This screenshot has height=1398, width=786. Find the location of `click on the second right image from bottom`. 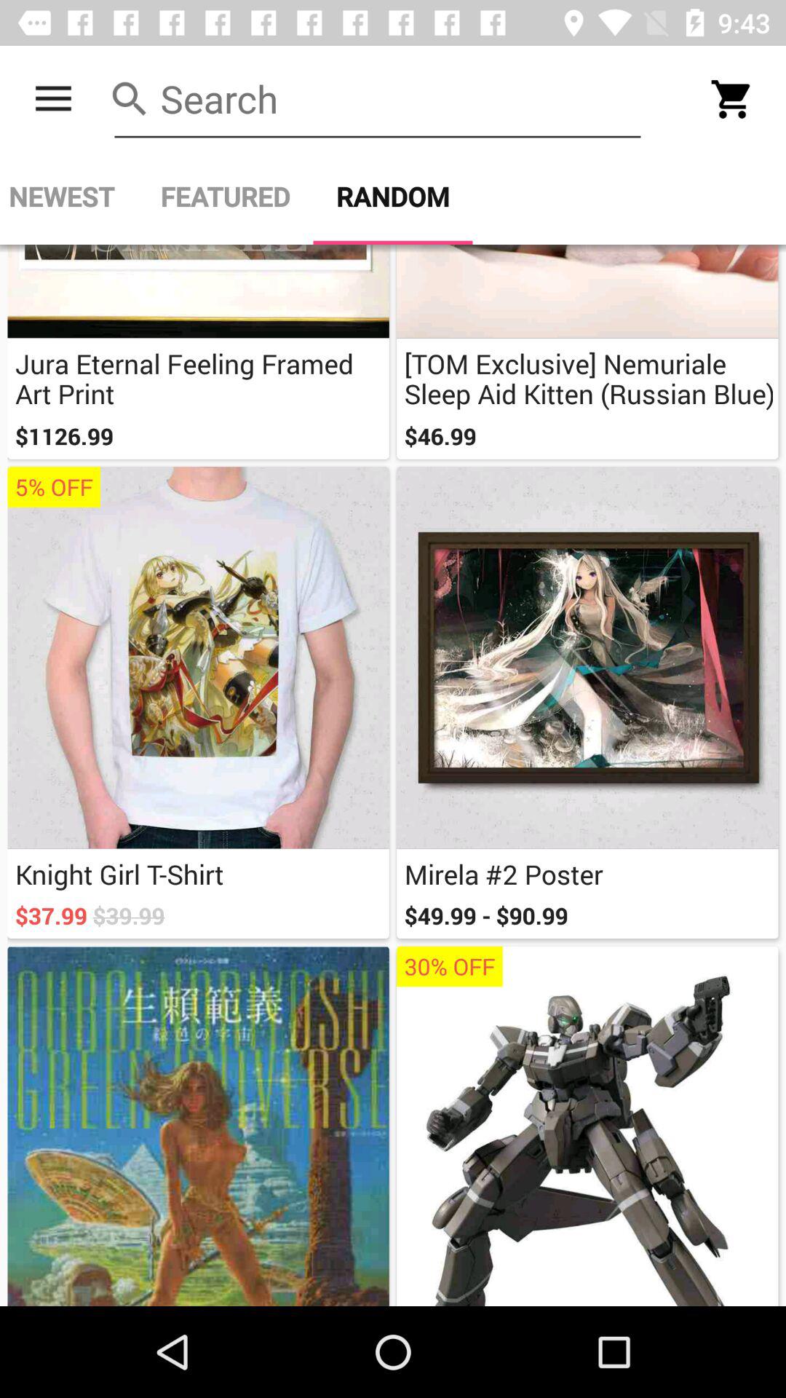

click on the second right image from bottom is located at coordinates (588, 702).